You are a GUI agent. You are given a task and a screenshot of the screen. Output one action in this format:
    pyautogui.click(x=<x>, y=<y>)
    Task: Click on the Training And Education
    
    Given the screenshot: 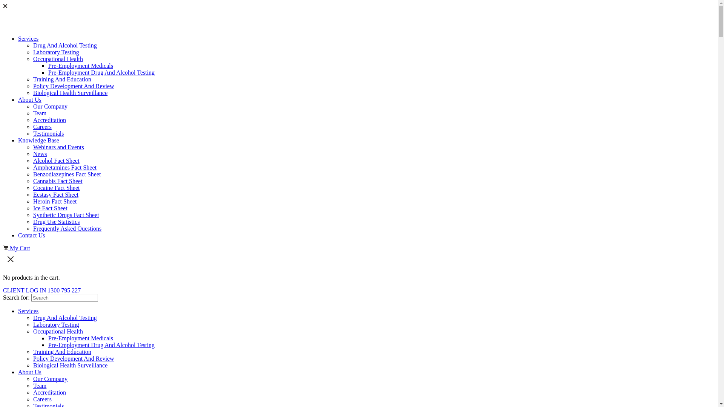 What is the action you would take?
    pyautogui.click(x=62, y=352)
    